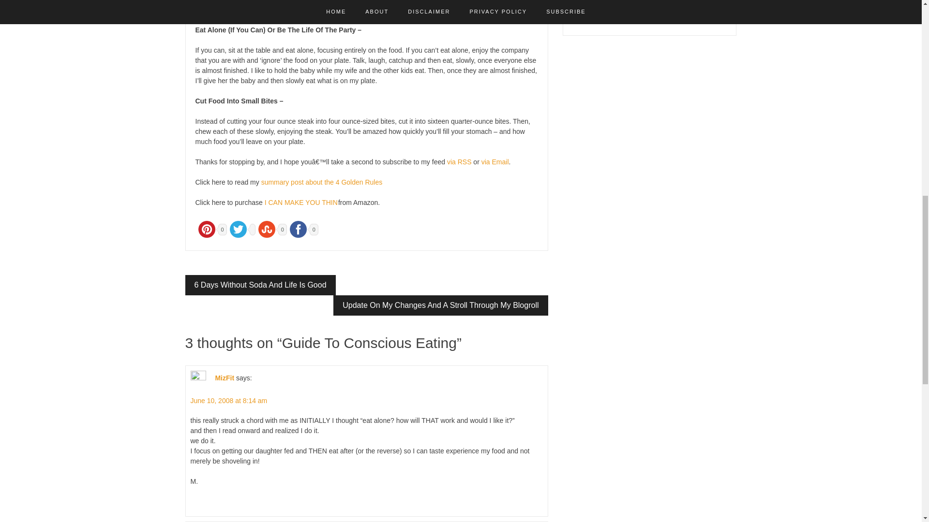 The image size is (929, 522). I want to click on 0, so click(303, 228).